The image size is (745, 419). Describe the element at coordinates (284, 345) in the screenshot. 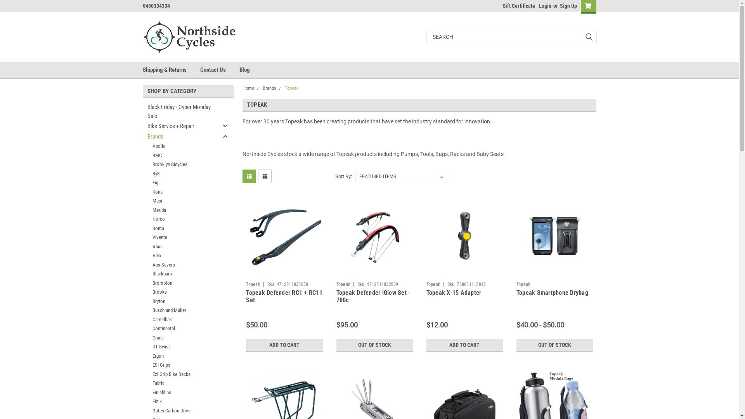

I see `ADD TO CART` at that location.